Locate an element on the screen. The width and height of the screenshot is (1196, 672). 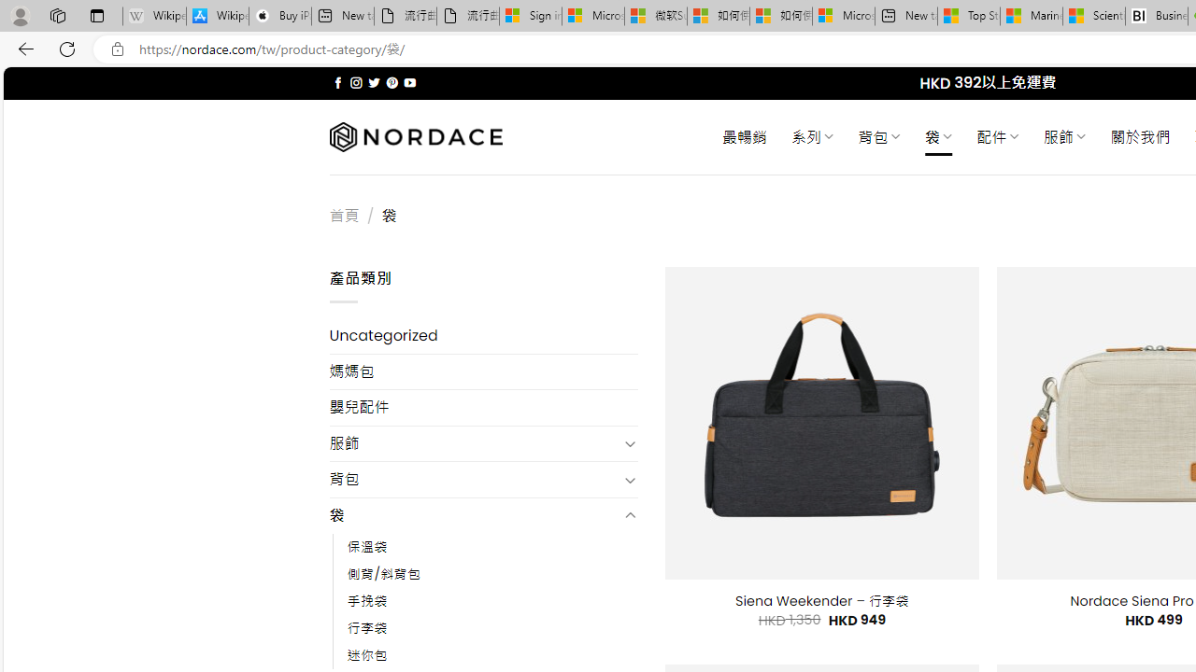
Follow on Instagram is located at coordinates (356, 82).